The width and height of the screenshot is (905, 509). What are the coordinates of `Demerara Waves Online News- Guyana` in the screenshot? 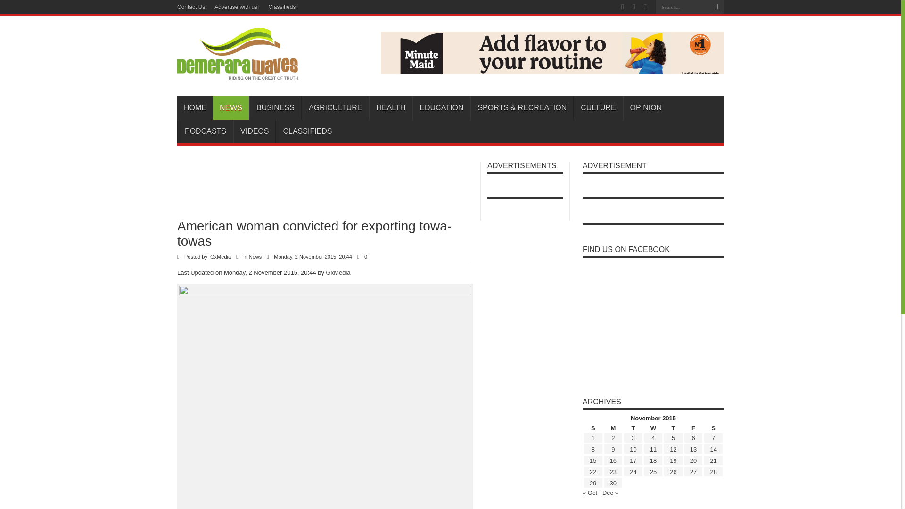 It's located at (238, 73).